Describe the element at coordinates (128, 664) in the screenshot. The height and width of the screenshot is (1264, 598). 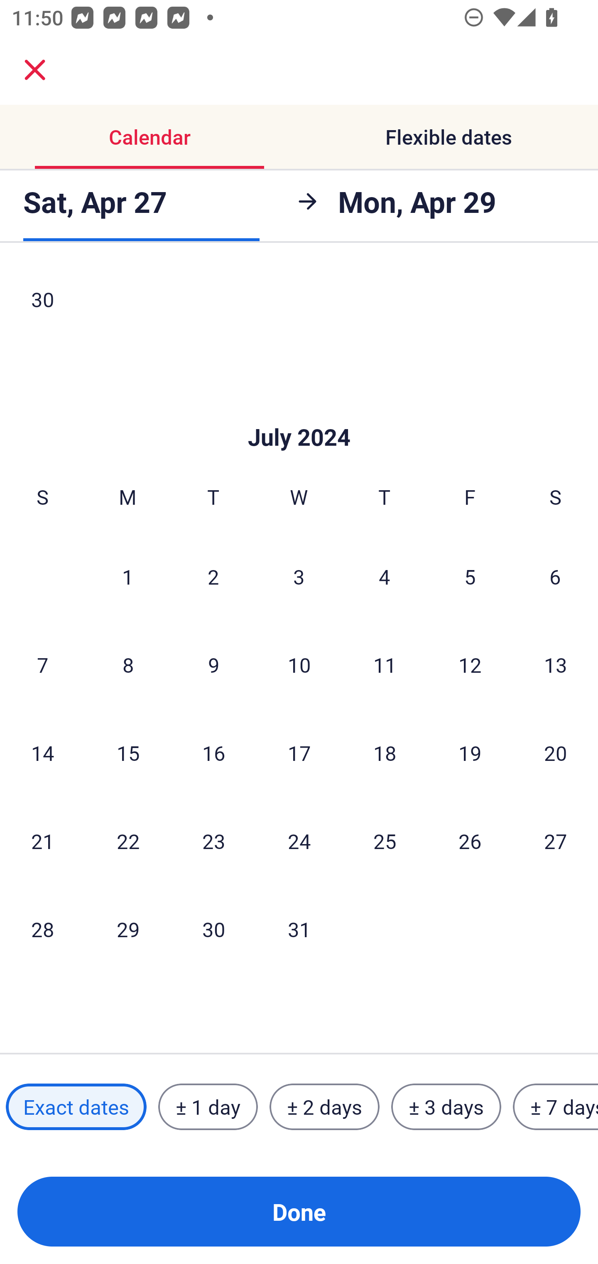
I see `8 Monday, July 8, 2024` at that location.